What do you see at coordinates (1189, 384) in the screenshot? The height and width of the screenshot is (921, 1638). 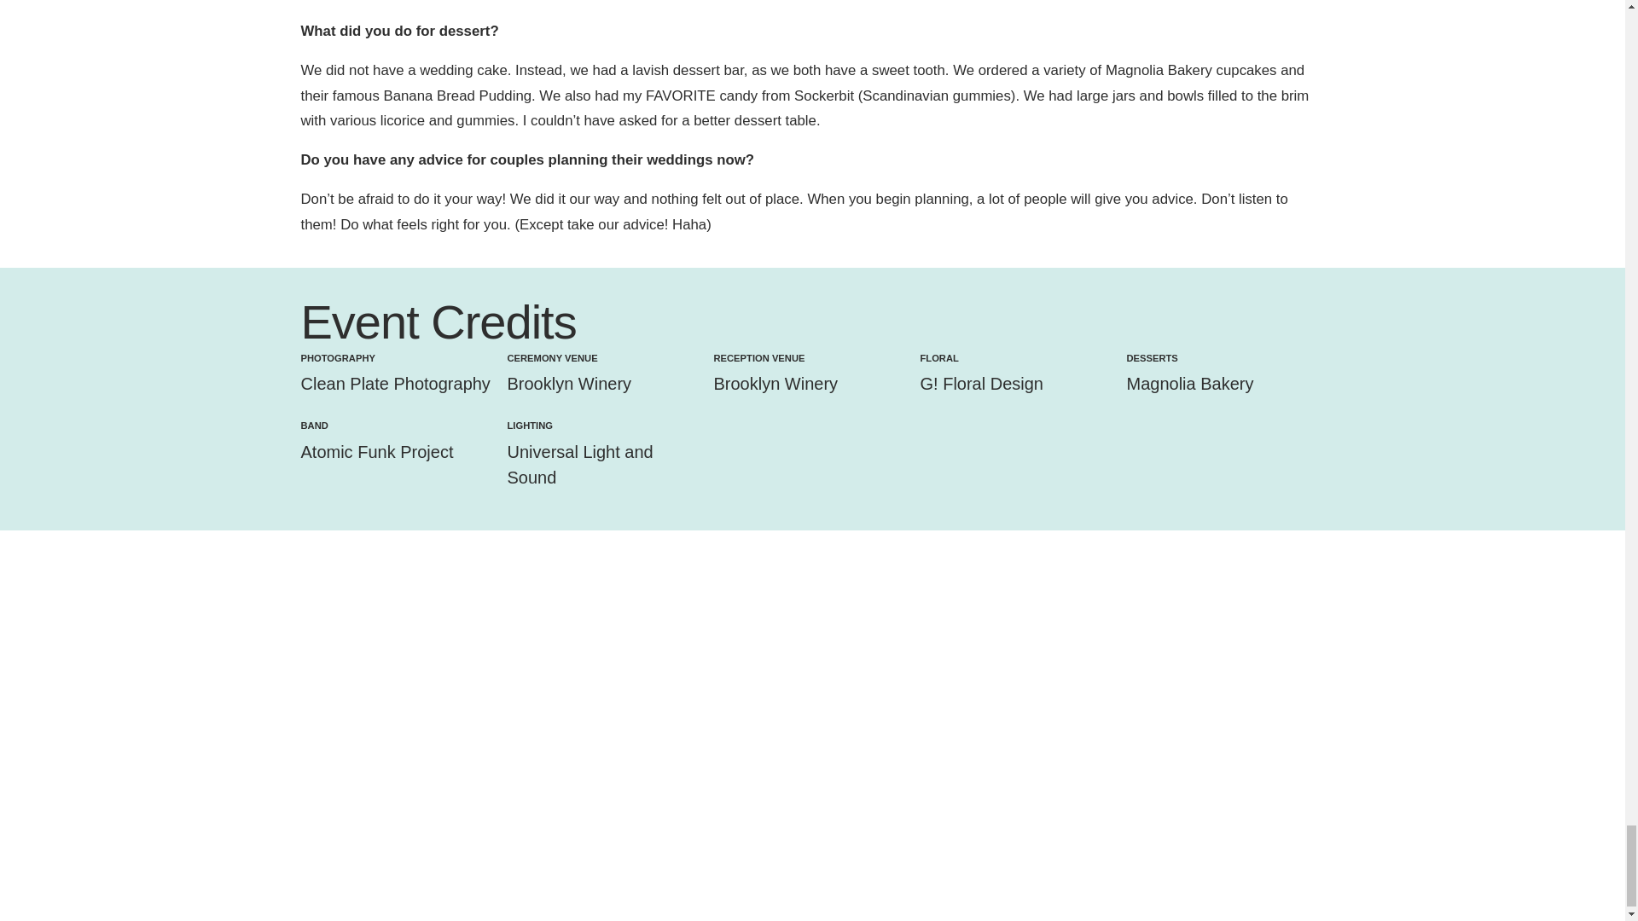 I see `Magnolia Bakery` at bounding box center [1189, 384].